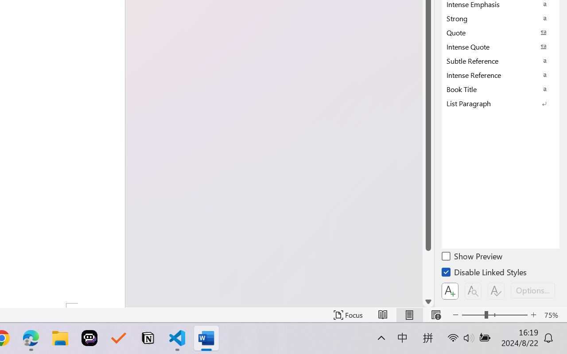 Image resolution: width=567 pixels, height=354 pixels. Describe the element at coordinates (501, 89) in the screenshot. I see `Book Title` at that location.